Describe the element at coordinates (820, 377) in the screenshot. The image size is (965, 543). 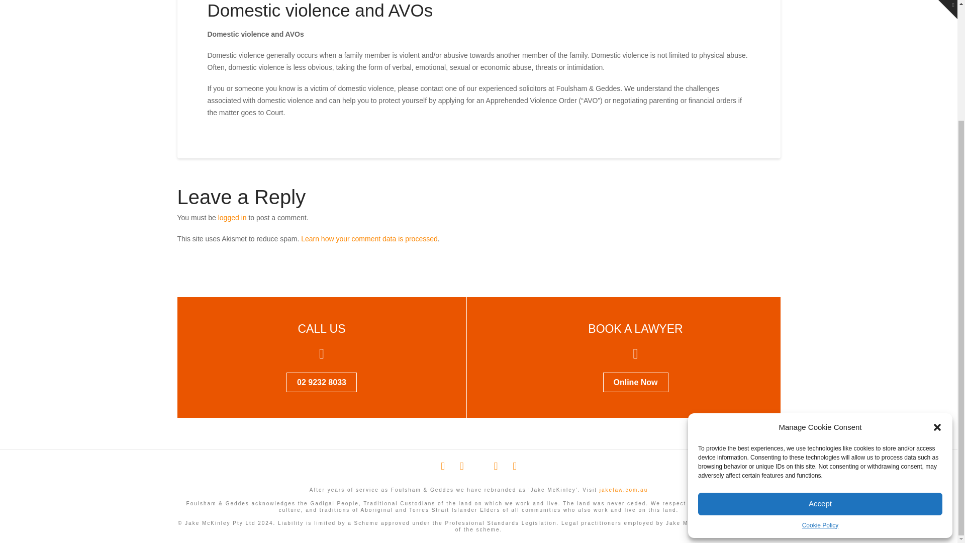
I see `Cookie Policy` at that location.